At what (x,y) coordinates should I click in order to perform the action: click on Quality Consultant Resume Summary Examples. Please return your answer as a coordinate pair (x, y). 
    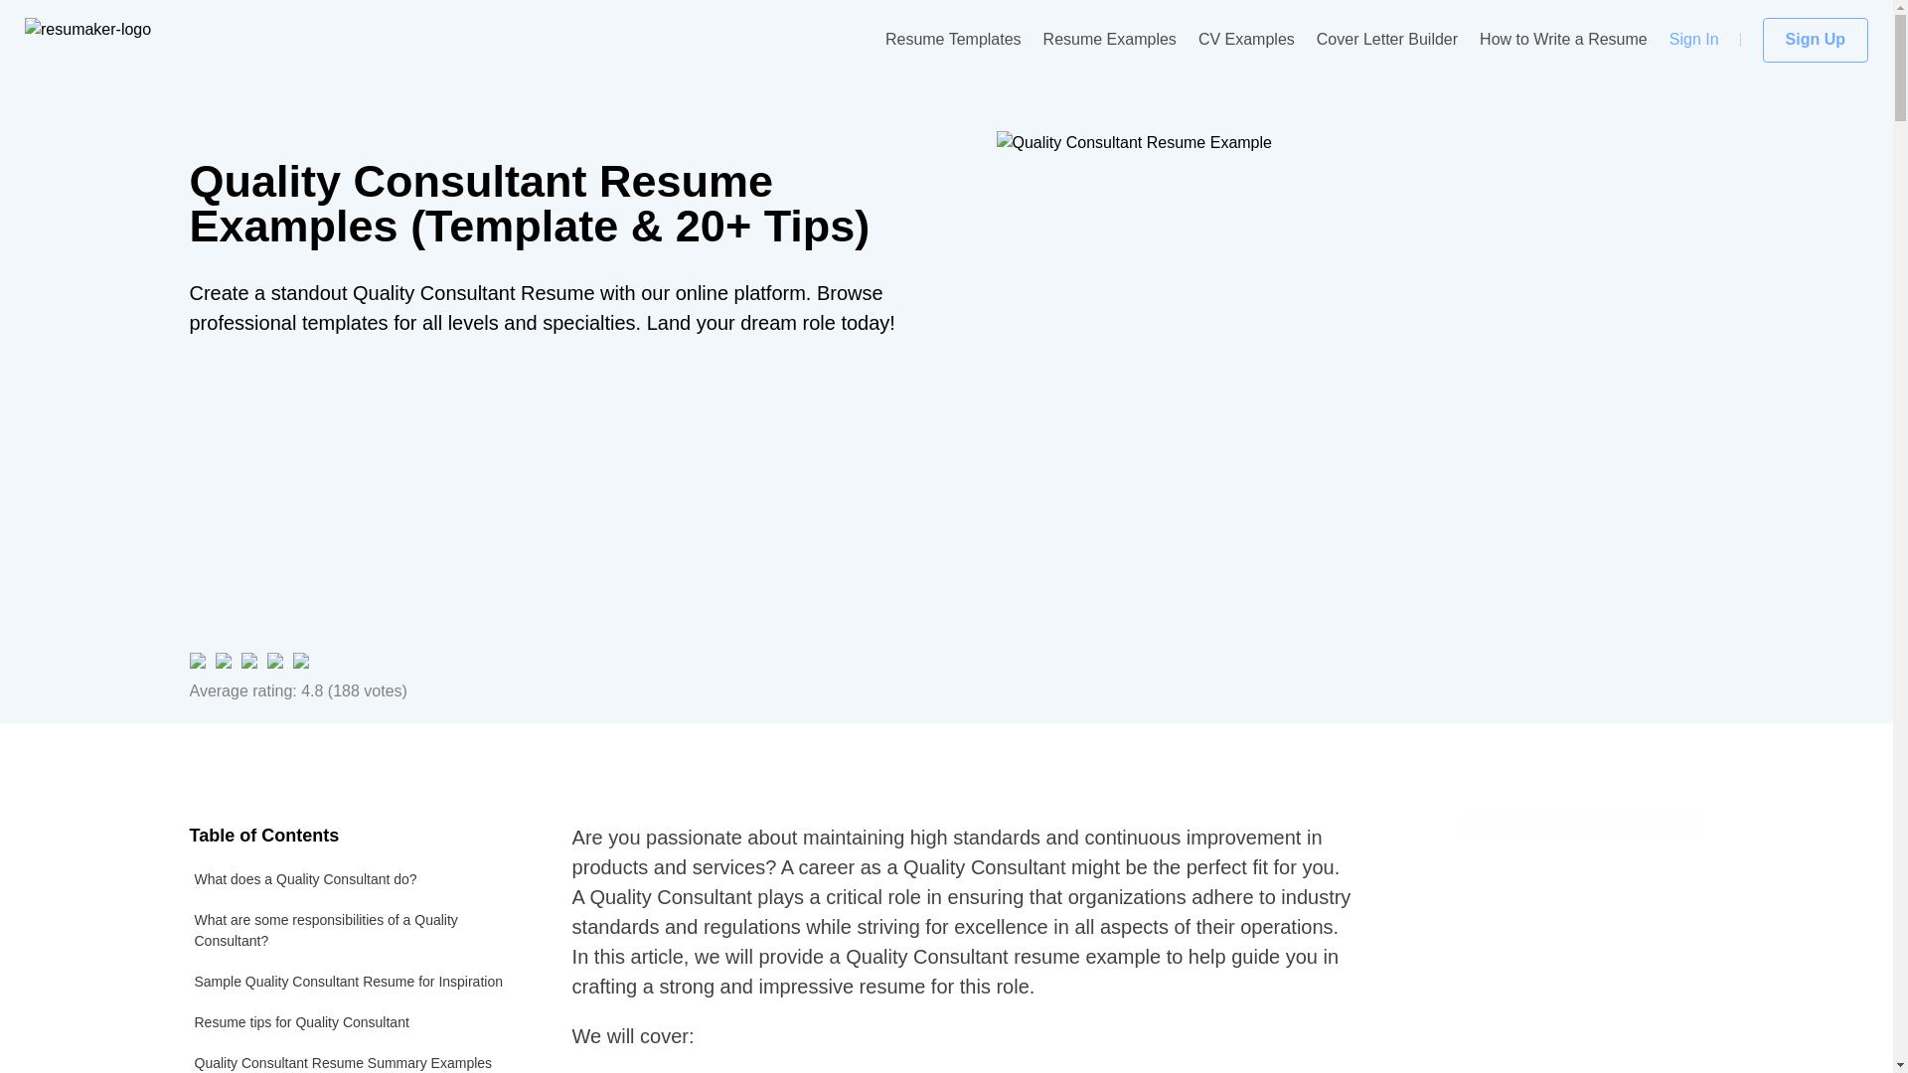
    Looking at the image, I should click on (355, 1057).